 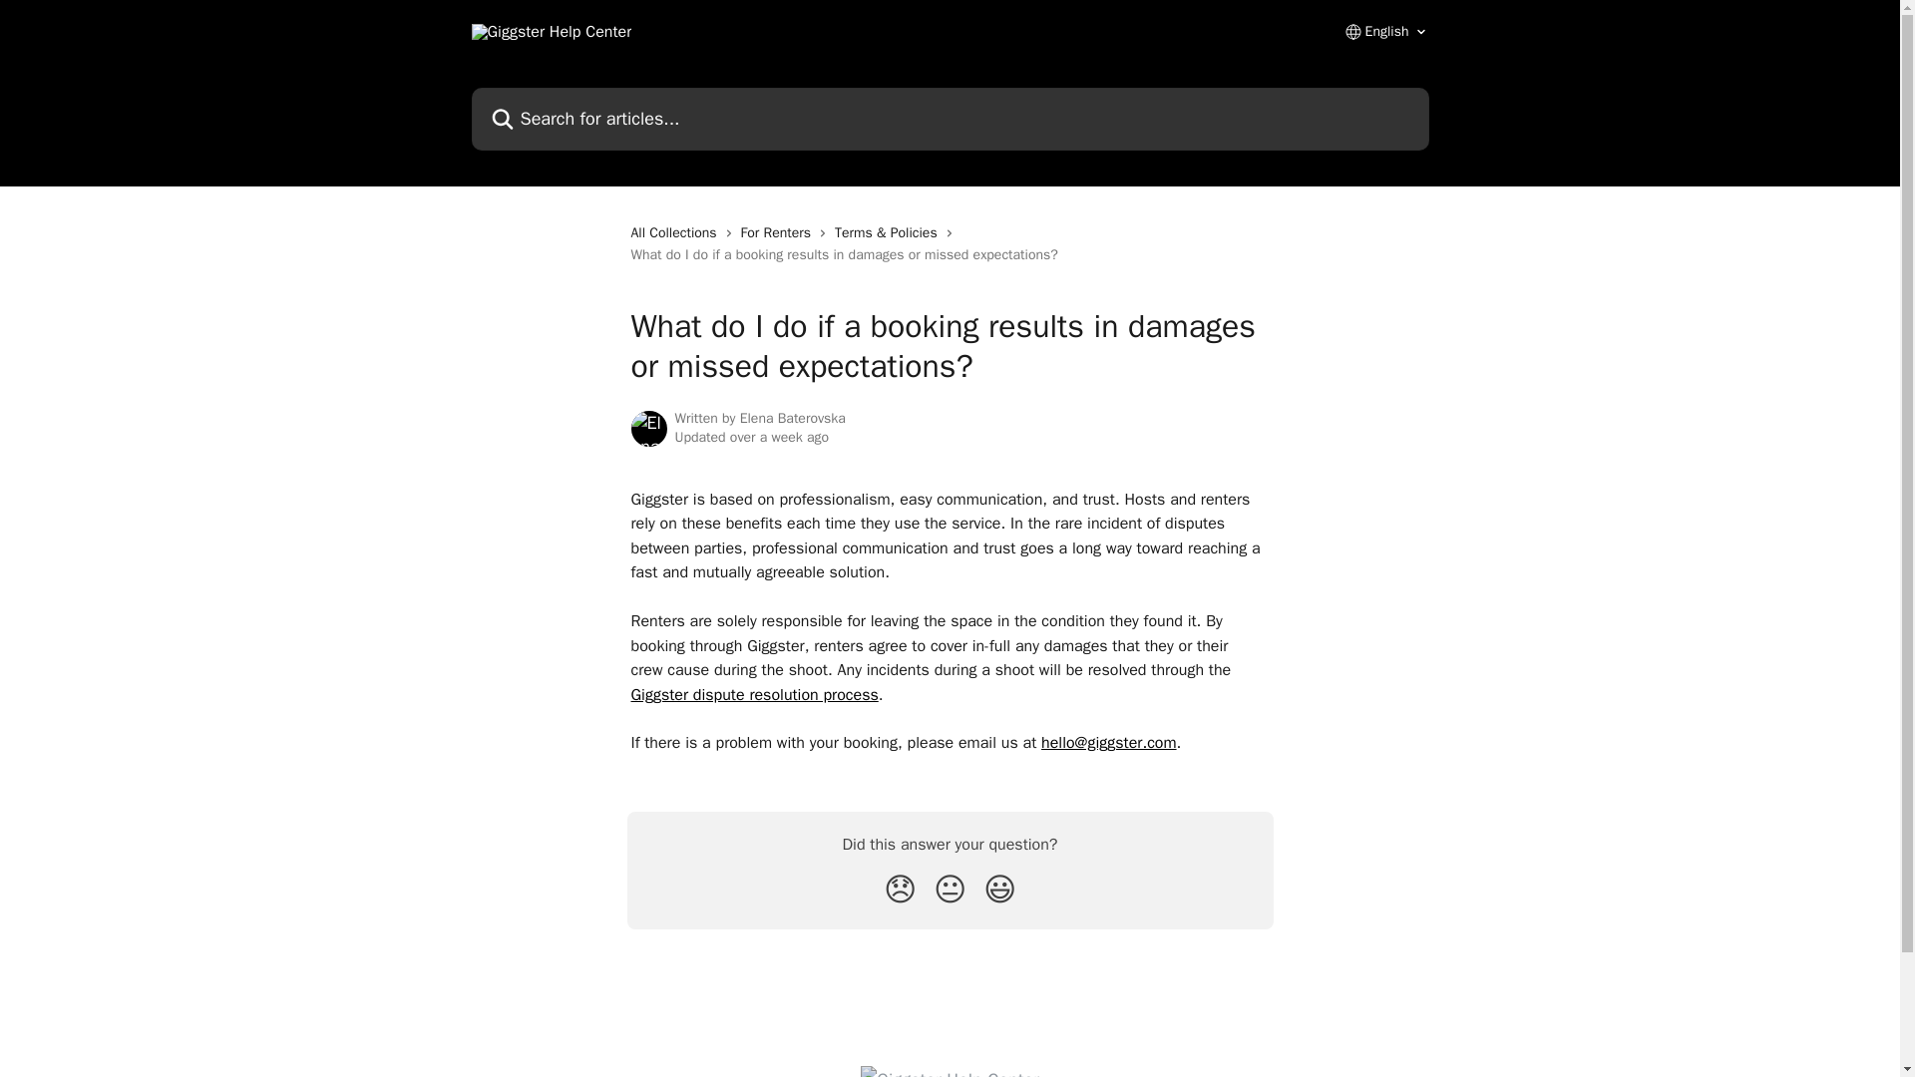 What do you see at coordinates (676, 233) in the screenshot?
I see `All Collections` at bounding box center [676, 233].